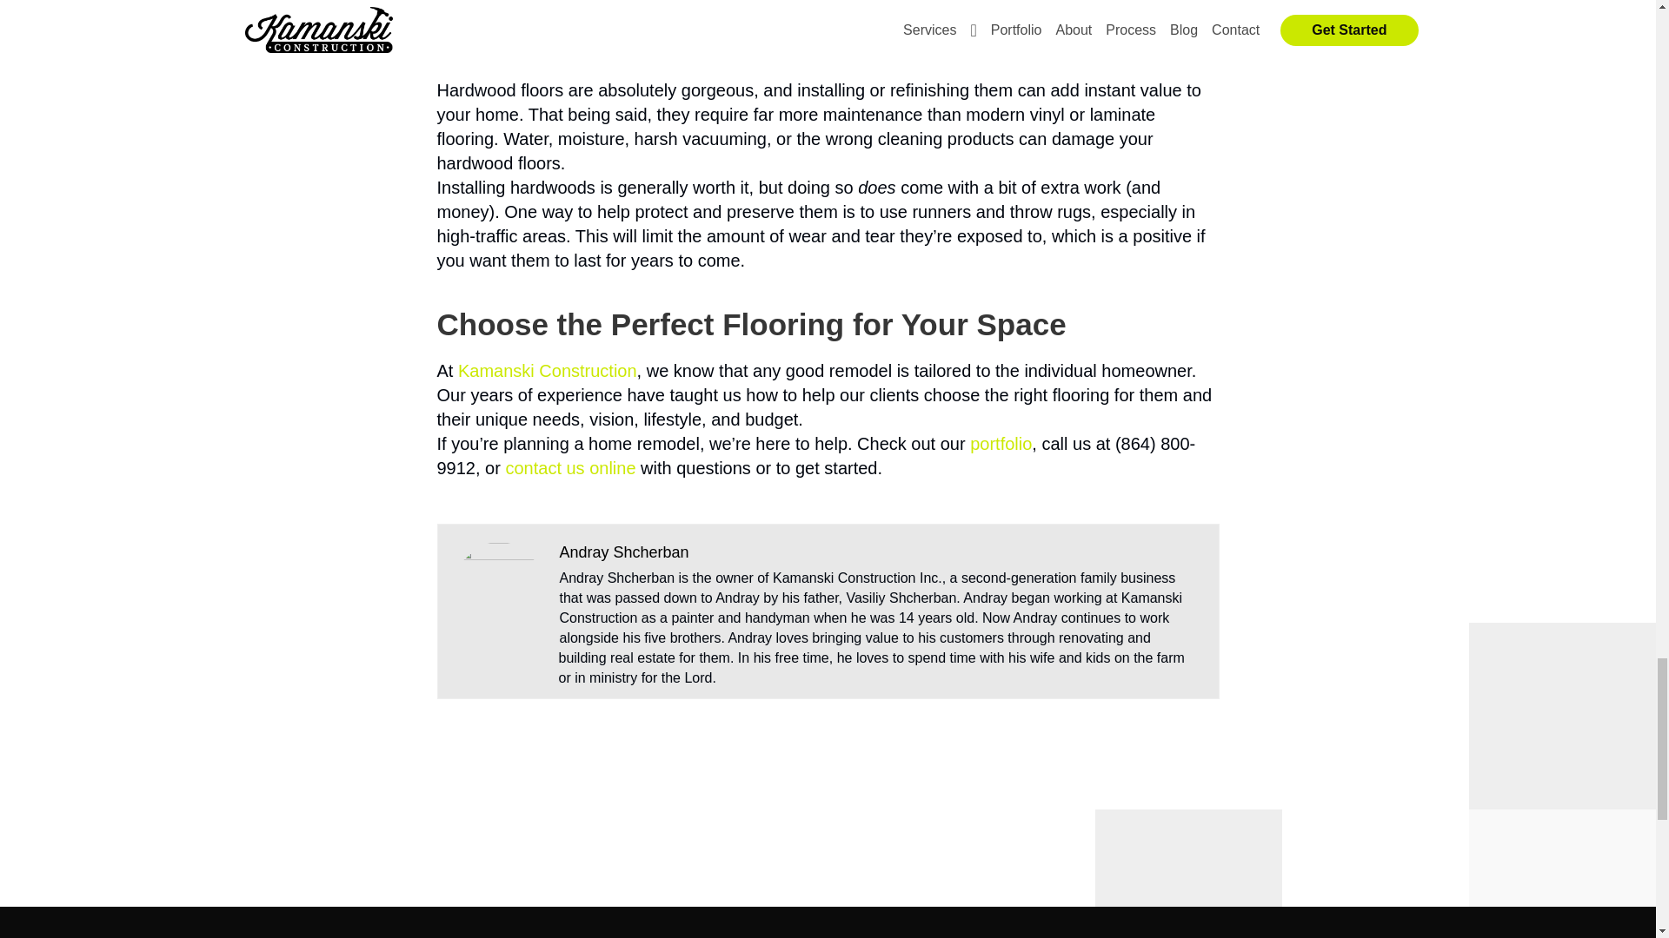 Image resolution: width=1669 pixels, height=938 pixels. What do you see at coordinates (570, 467) in the screenshot?
I see `contact us online` at bounding box center [570, 467].